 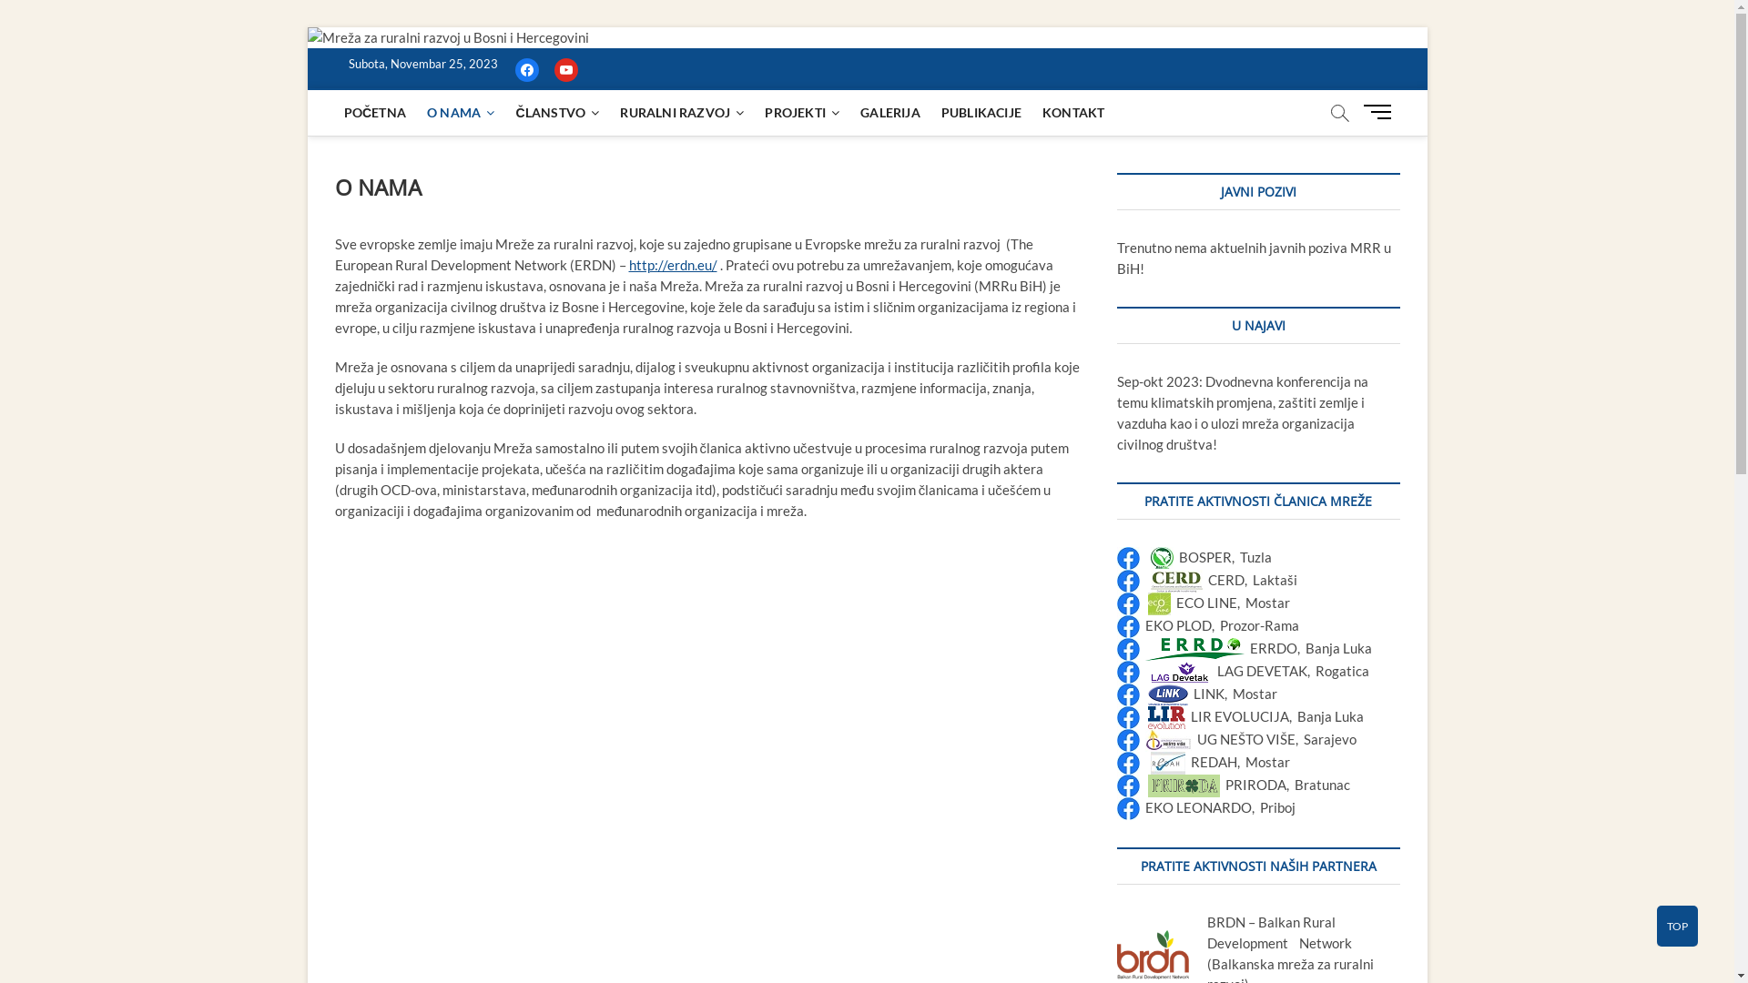 I want to click on Menu Button, so click(x=1381, y=111).